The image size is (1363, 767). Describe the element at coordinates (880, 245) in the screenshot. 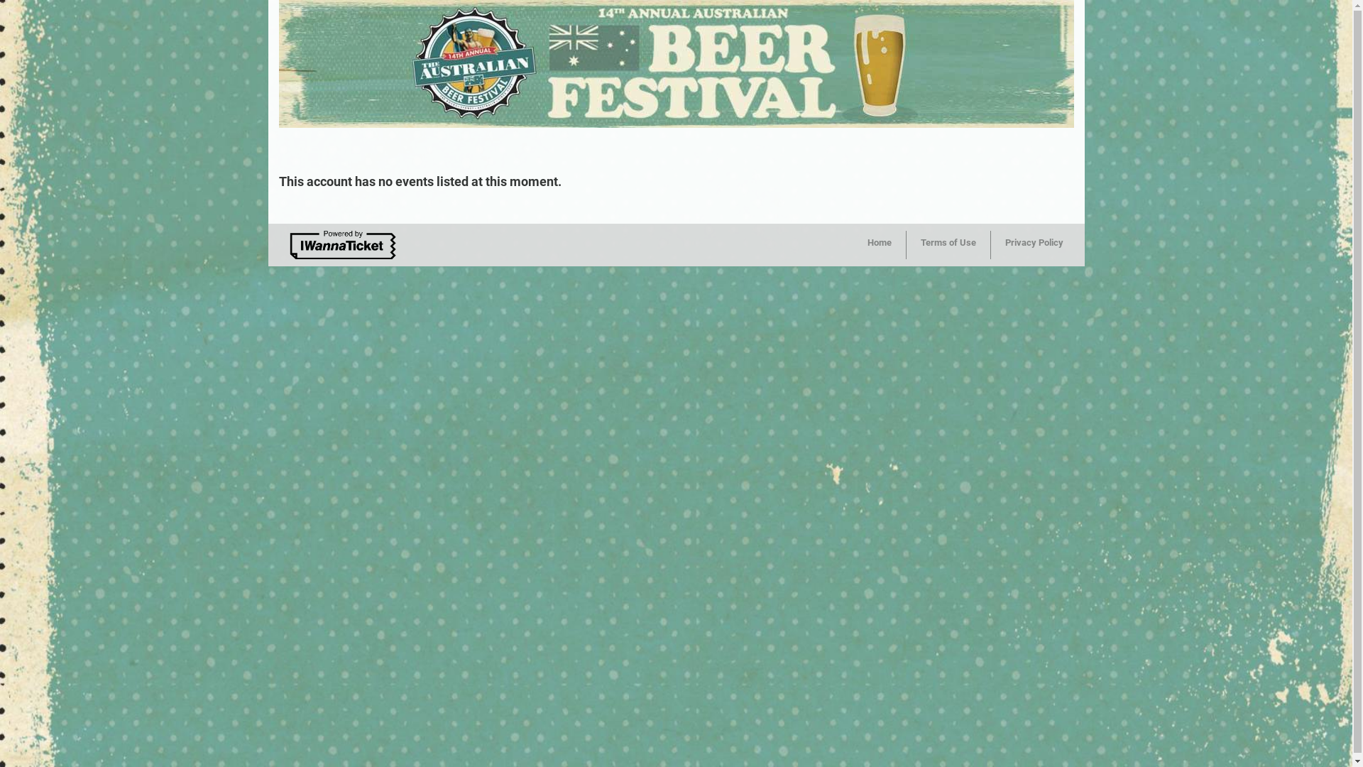

I see `Home` at that location.